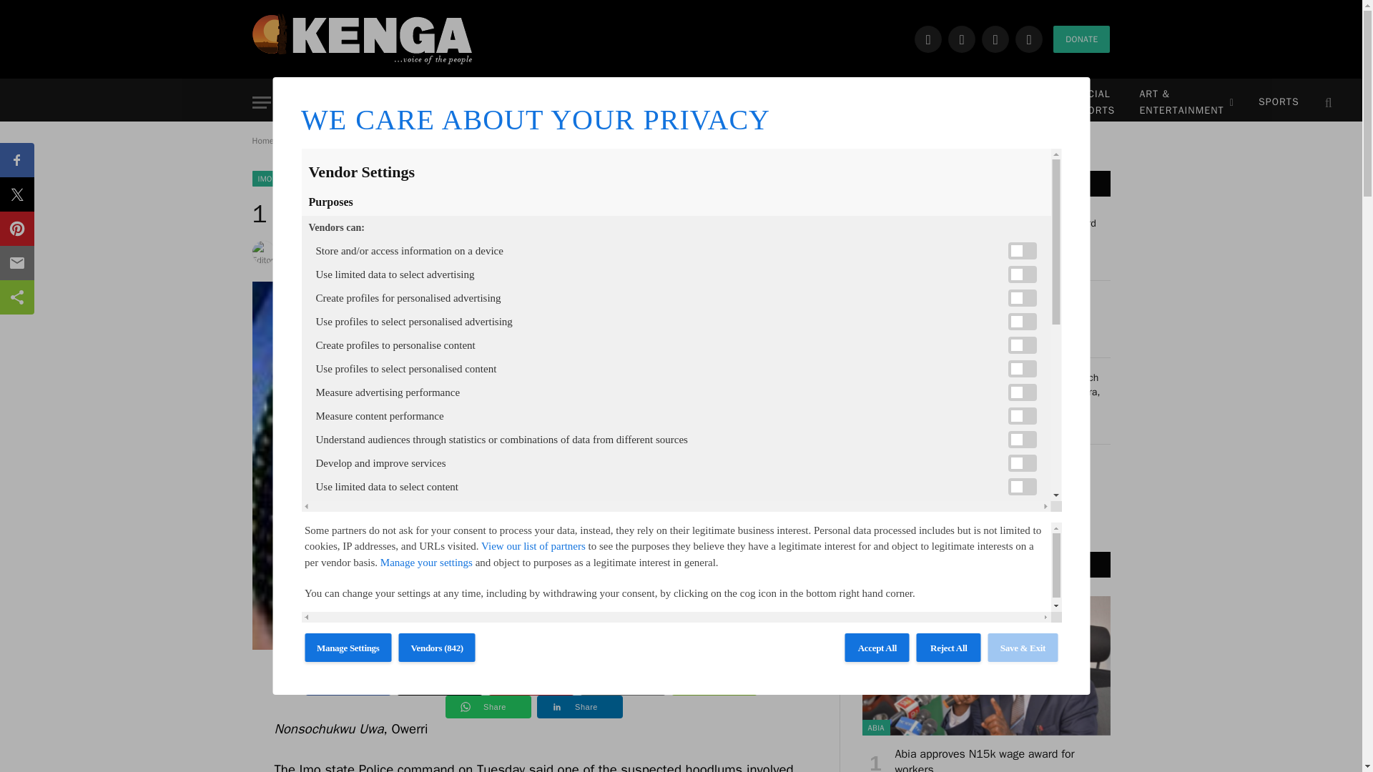 The width and height of the screenshot is (1373, 772). Describe the element at coordinates (1081, 39) in the screenshot. I see `DONATE` at that location.